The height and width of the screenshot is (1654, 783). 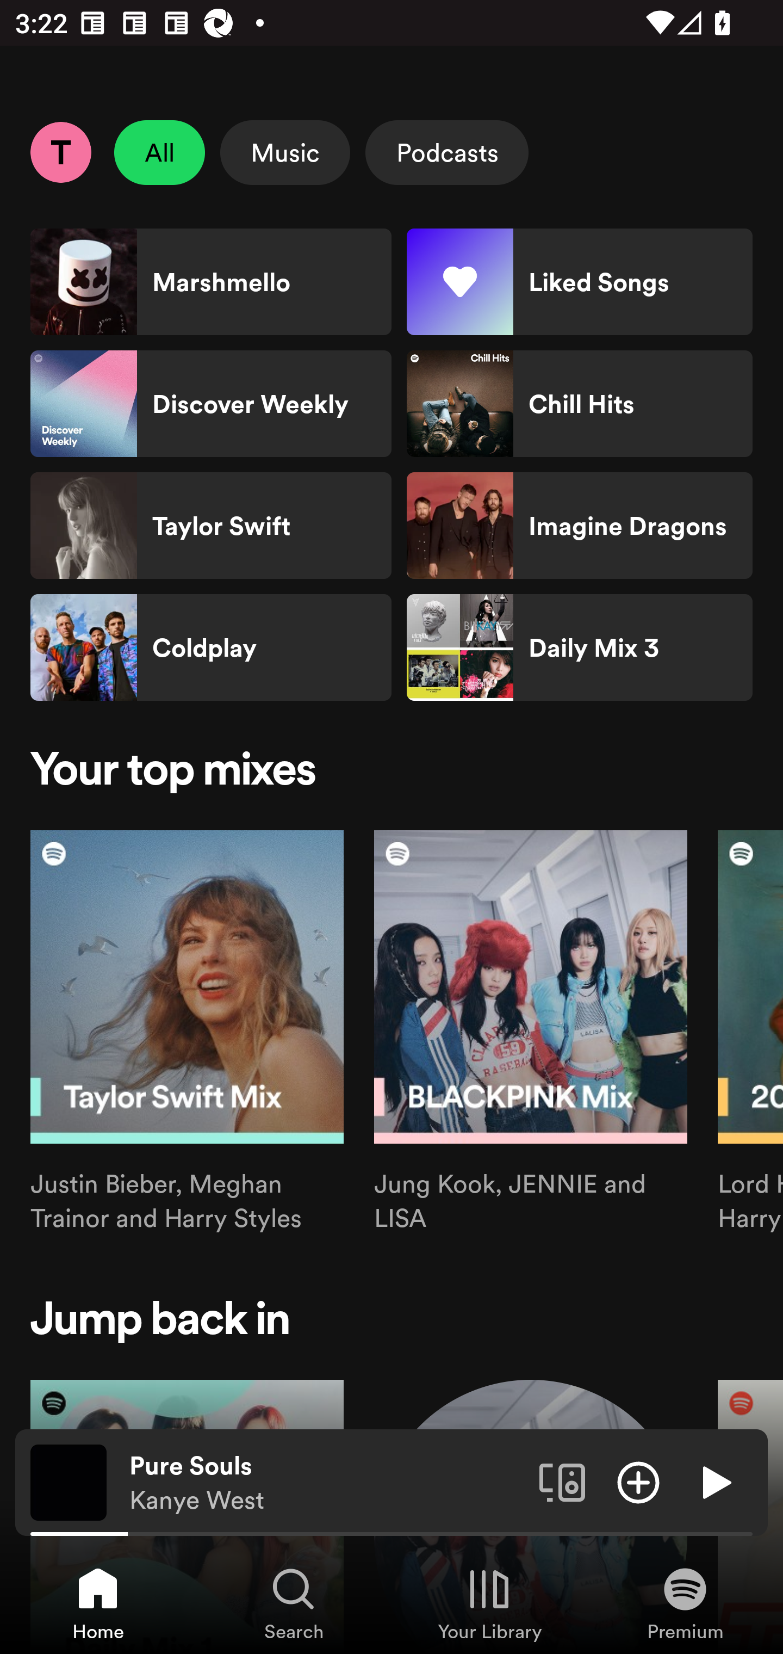 What do you see at coordinates (562, 1482) in the screenshot?
I see `Connect to a device. Opens the devices menu` at bounding box center [562, 1482].